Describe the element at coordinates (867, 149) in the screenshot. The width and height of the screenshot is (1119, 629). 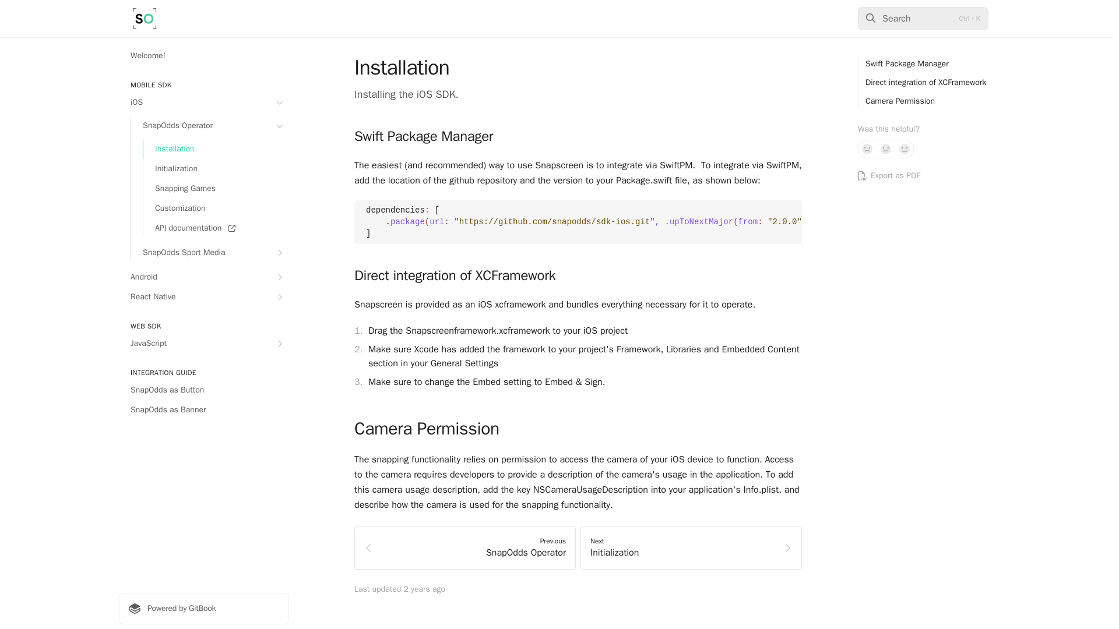
I see `No` at that location.